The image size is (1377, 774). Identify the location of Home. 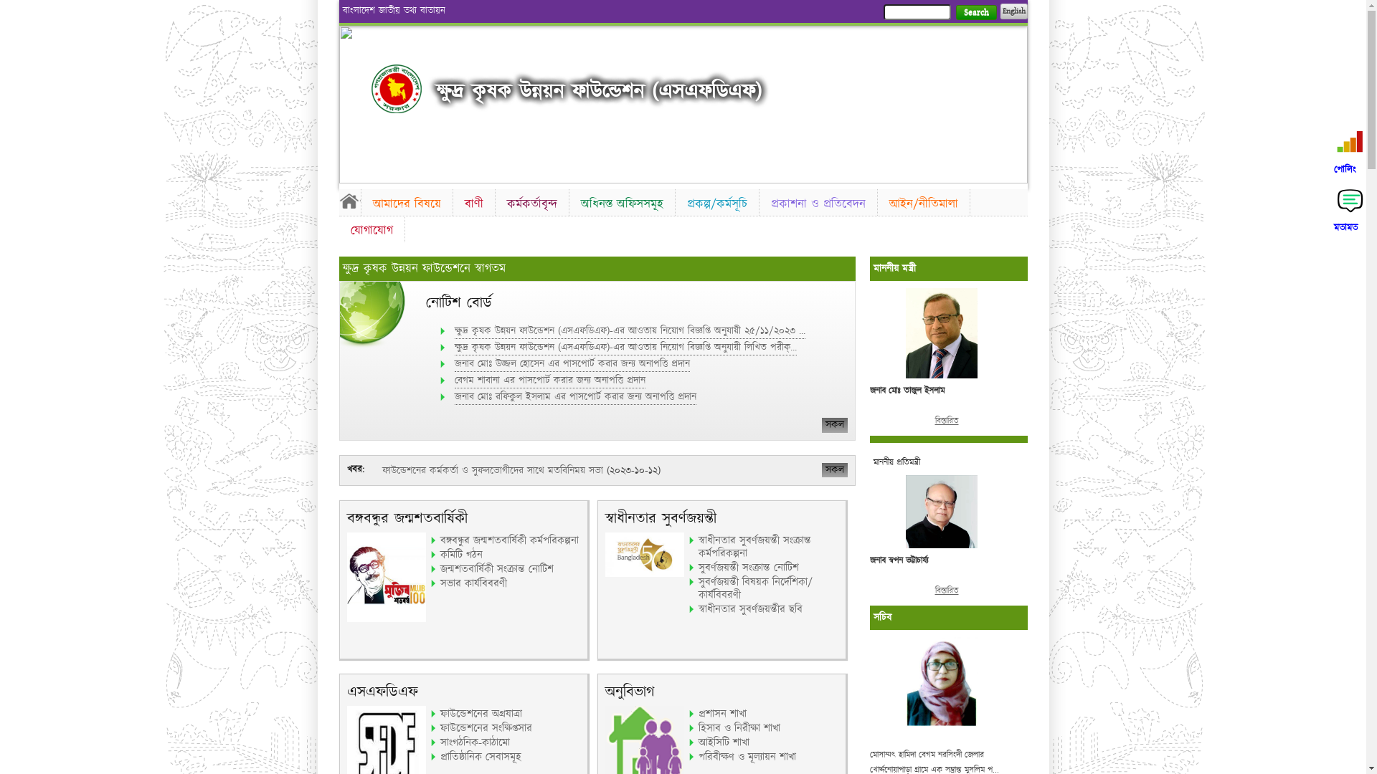
(397, 89).